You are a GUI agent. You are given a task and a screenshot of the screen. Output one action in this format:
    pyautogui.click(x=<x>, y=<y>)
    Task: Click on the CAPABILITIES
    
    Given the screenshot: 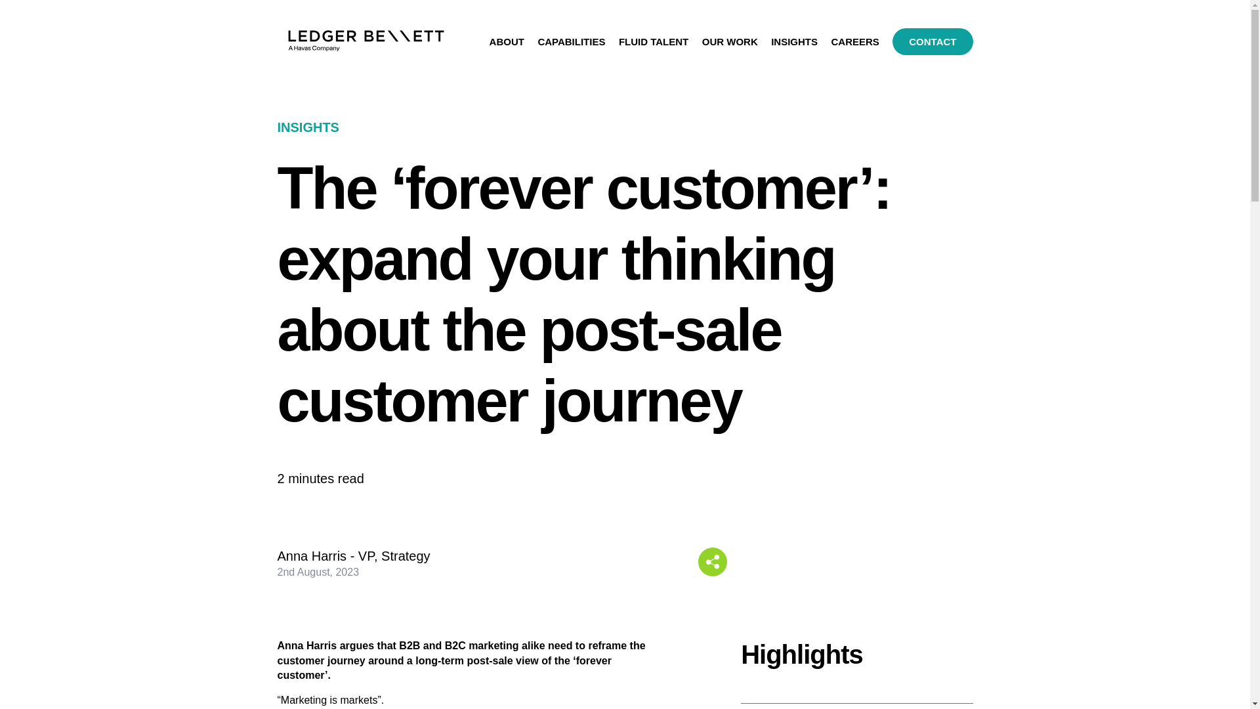 What is the action you would take?
    pyautogui.click(x=571, y=47)
    